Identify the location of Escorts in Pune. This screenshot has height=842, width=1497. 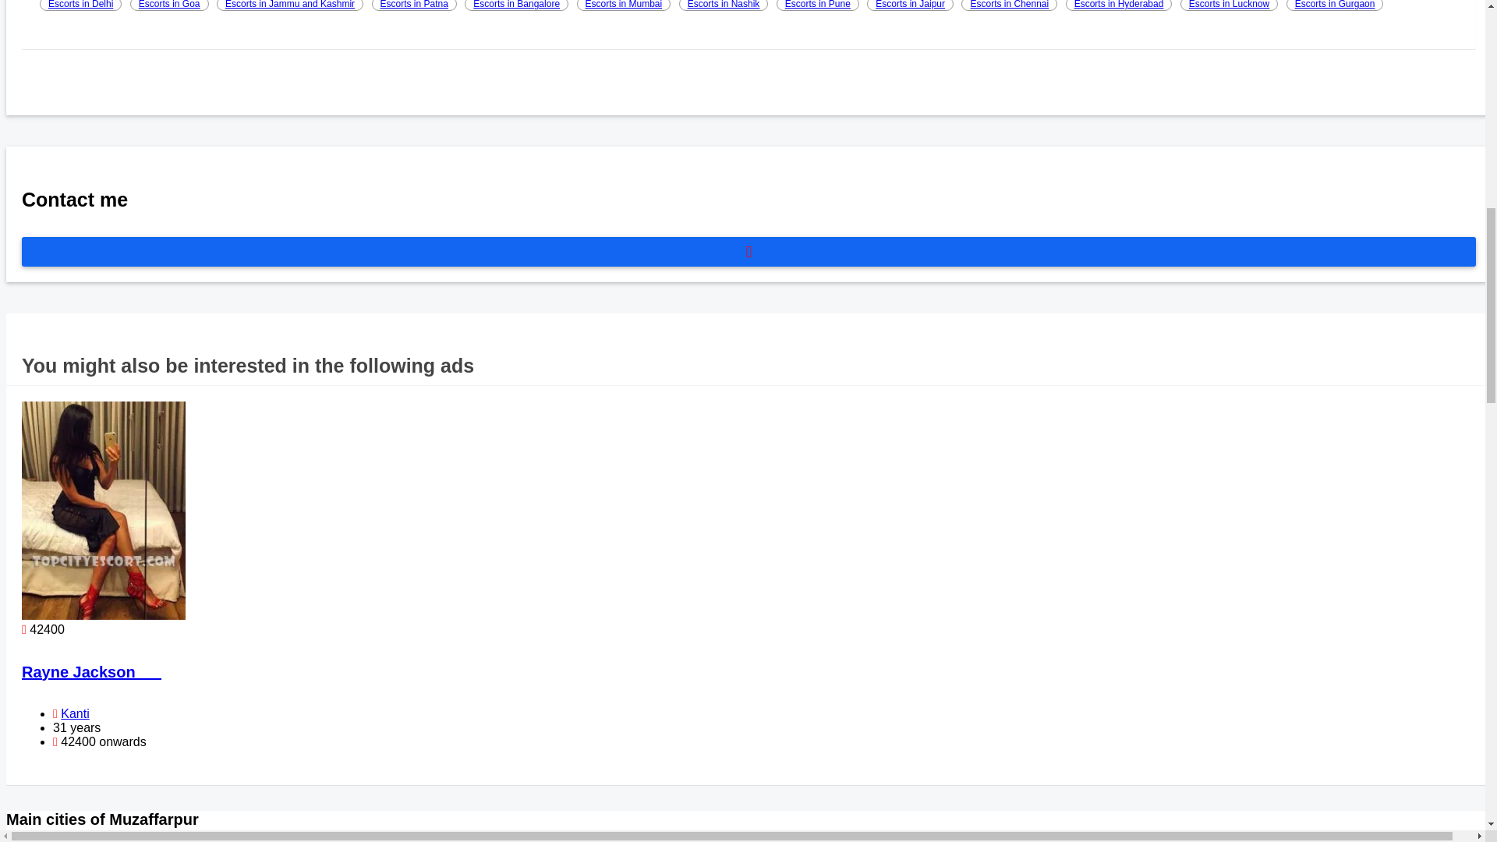
(818, 5).